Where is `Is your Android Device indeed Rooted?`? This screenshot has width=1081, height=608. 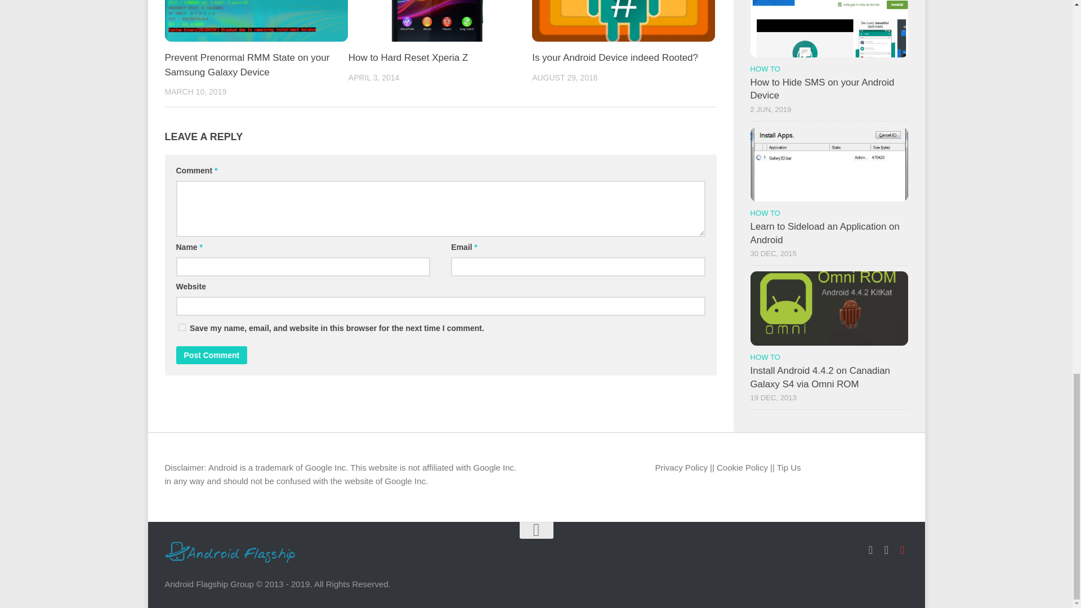
Is your Android Device indeed Rooted? is located at coordinates (615, 57).